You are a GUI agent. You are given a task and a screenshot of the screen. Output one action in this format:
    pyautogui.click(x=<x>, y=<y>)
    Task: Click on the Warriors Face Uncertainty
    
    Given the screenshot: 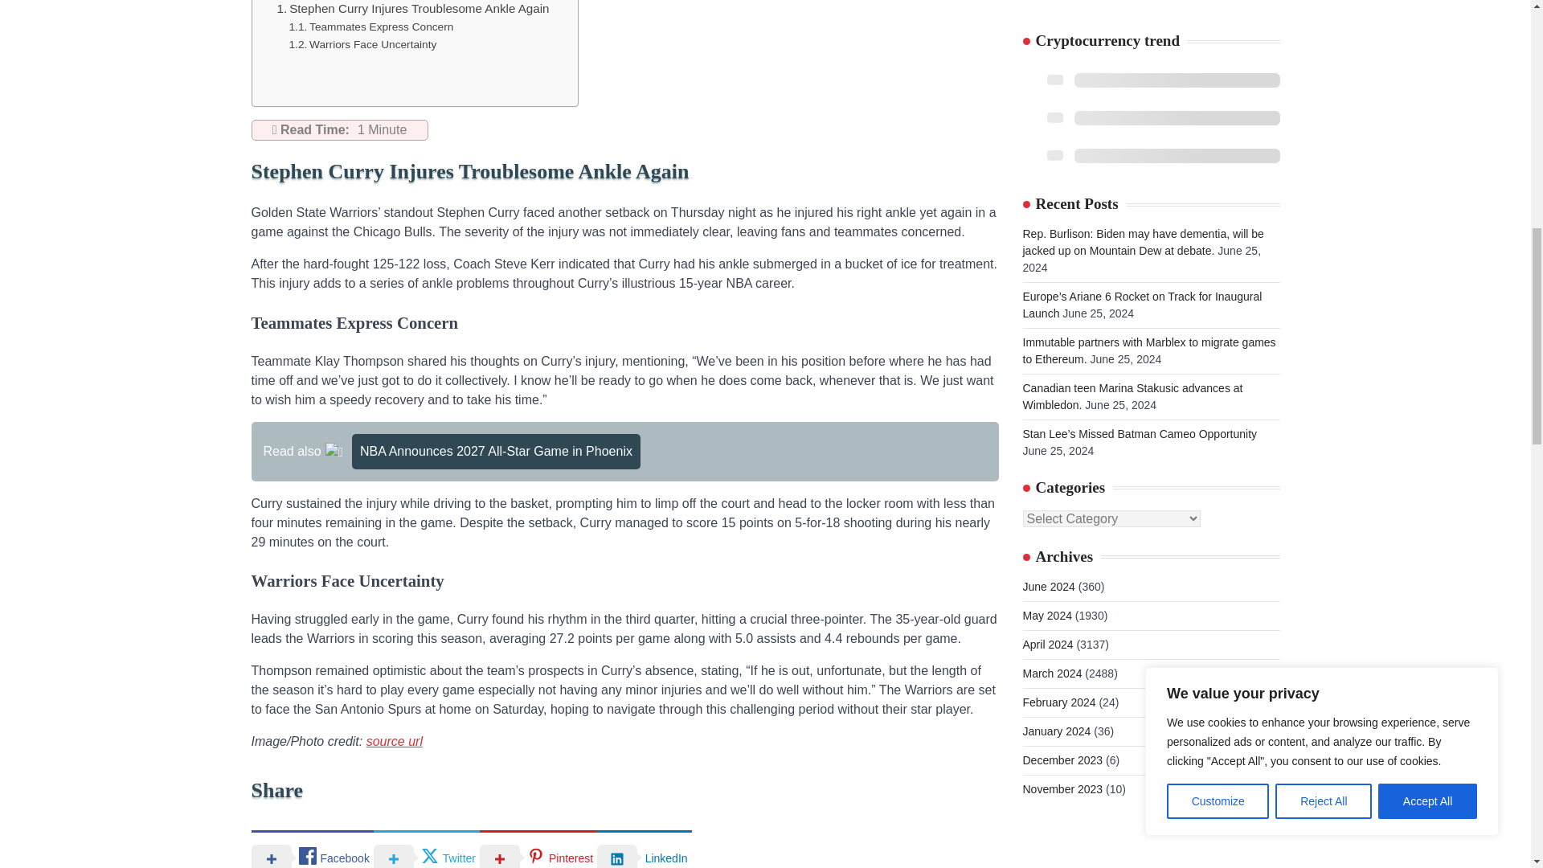 What is the action you would take?
    pyautogui.click(x=363, y=45)
    